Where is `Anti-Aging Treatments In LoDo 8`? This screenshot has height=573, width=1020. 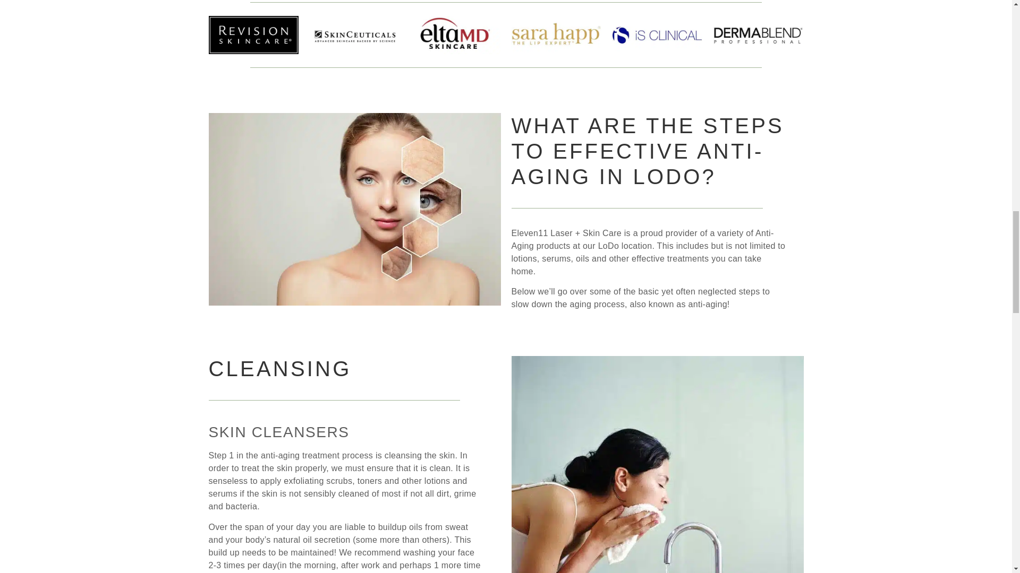 Anti-Aging Treatments In LoDo 8 is located at coordinates (758, 35).